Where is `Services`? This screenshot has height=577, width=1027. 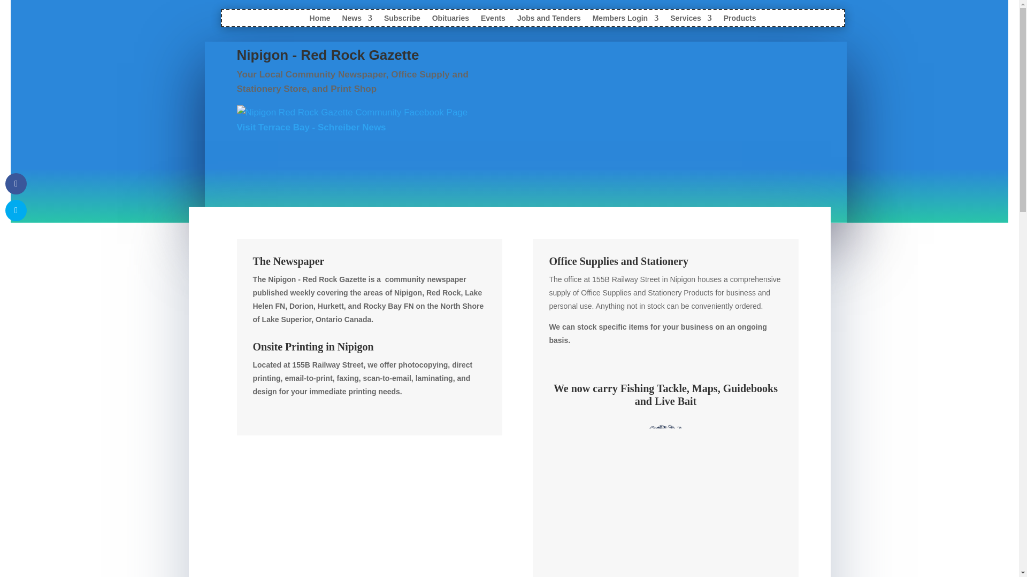 Services is located at coordinates (691, 20).